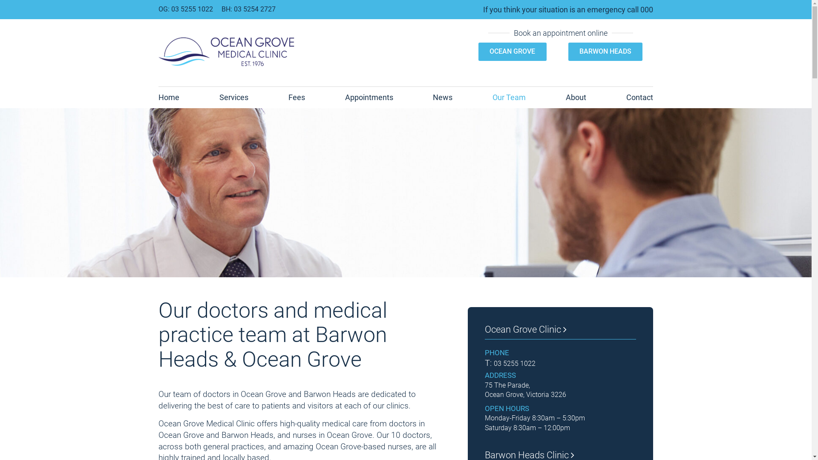  I want to click on Fees, so click(297, 98).